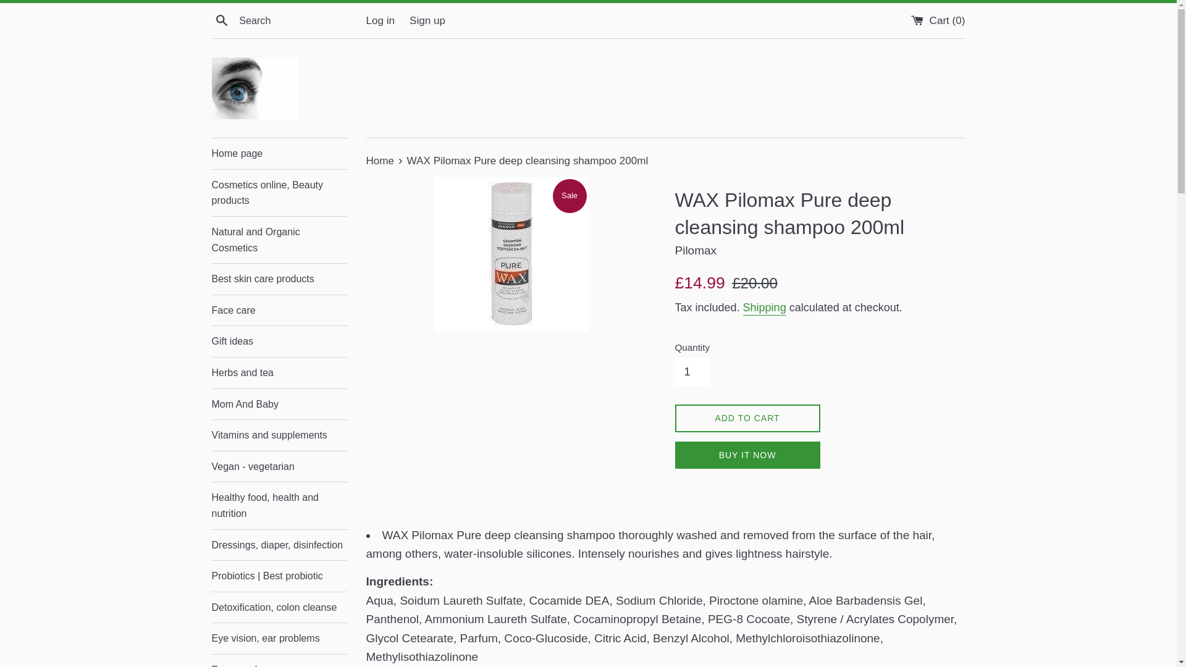 The height and width of the screenshot is (667, 1186). Describe the element at coordinates (279, 372) in the screenshot. I see `Herbs and tea` at that location.